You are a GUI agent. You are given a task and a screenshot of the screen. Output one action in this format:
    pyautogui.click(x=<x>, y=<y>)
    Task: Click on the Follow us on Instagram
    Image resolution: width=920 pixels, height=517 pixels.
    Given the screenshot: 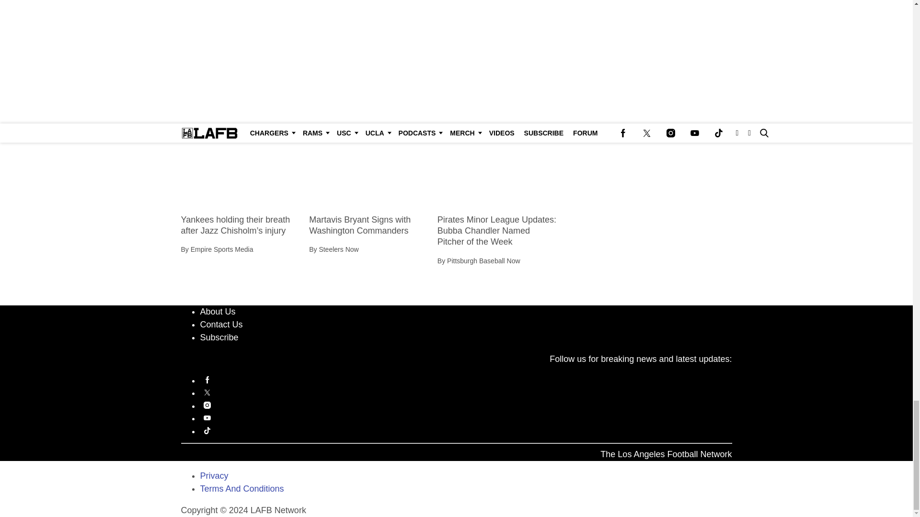 What is the action you would take?
    pyautogui.click(x=466, y=405)
    